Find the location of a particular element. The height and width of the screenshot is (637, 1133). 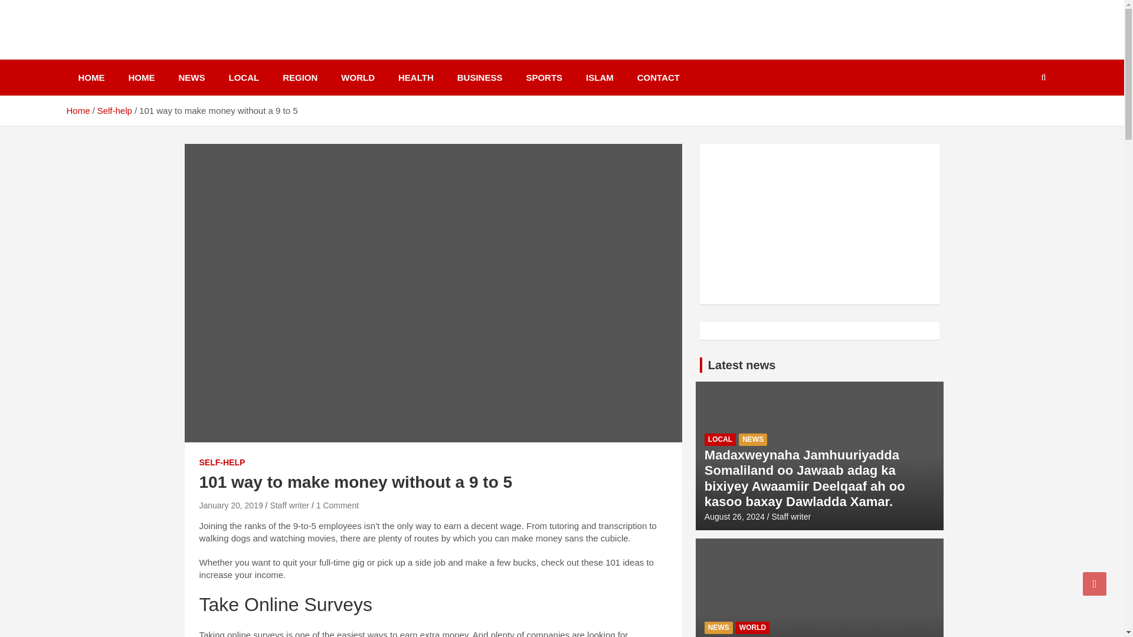

NEWS is located at coordinates (752, 440).